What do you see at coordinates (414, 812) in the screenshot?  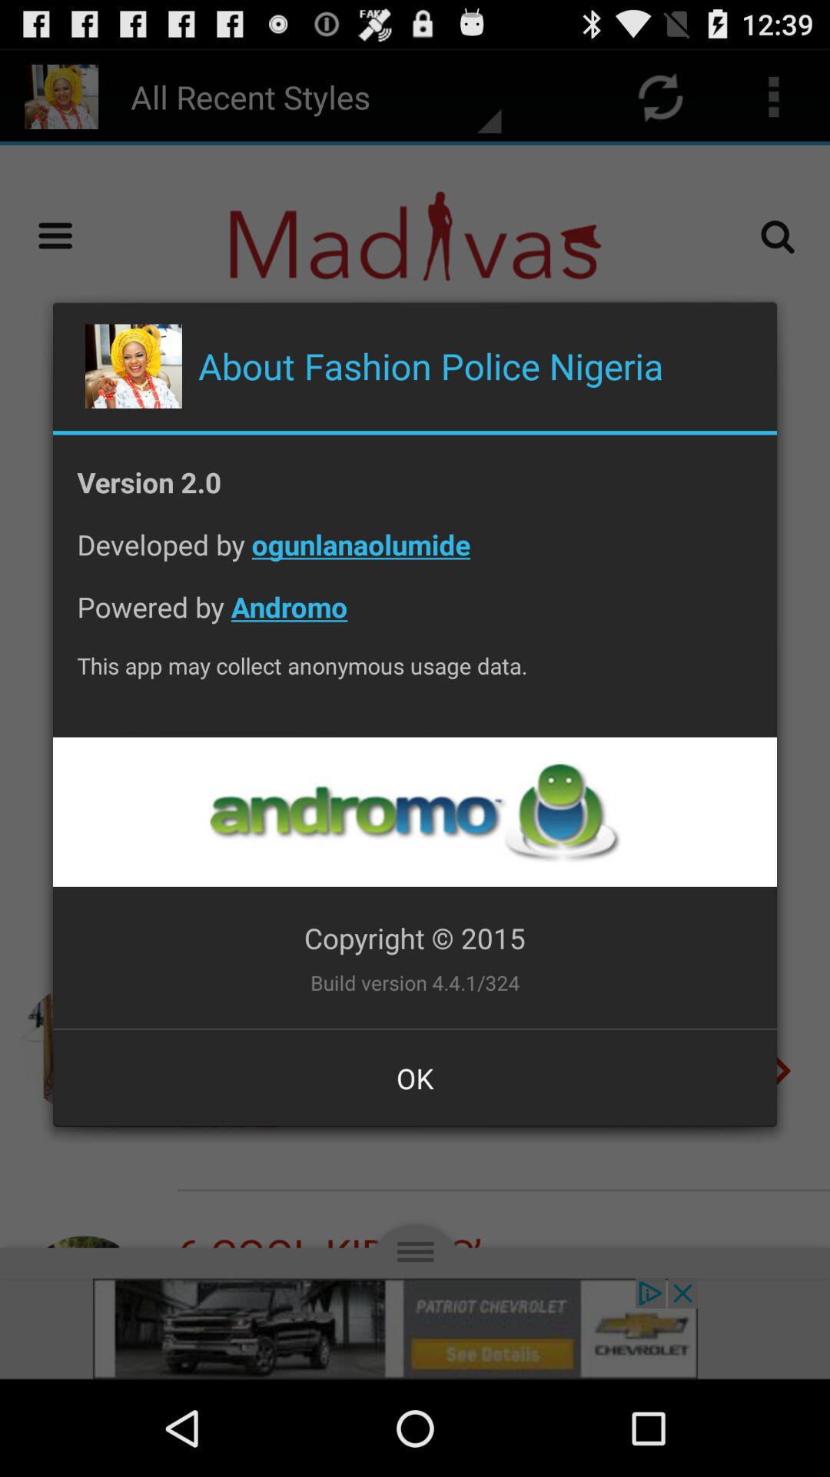 I see `click the app below this app may icon` at bounding box center [414, 812].